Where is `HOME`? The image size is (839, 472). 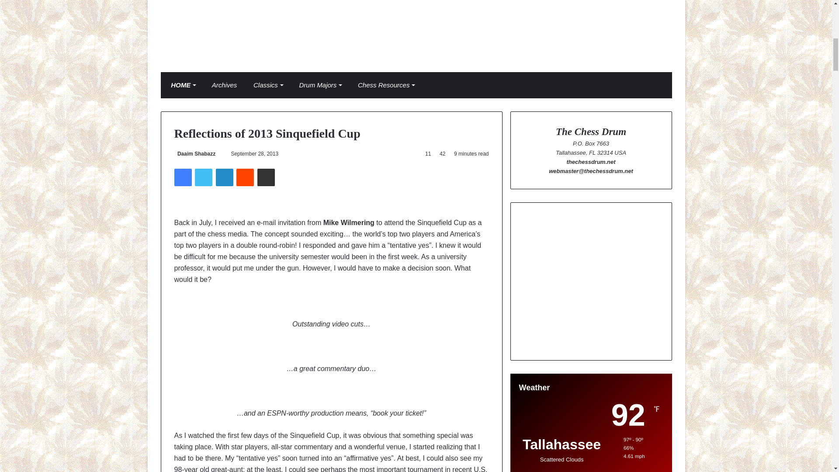 HOME is located at coordinates (181, 85).